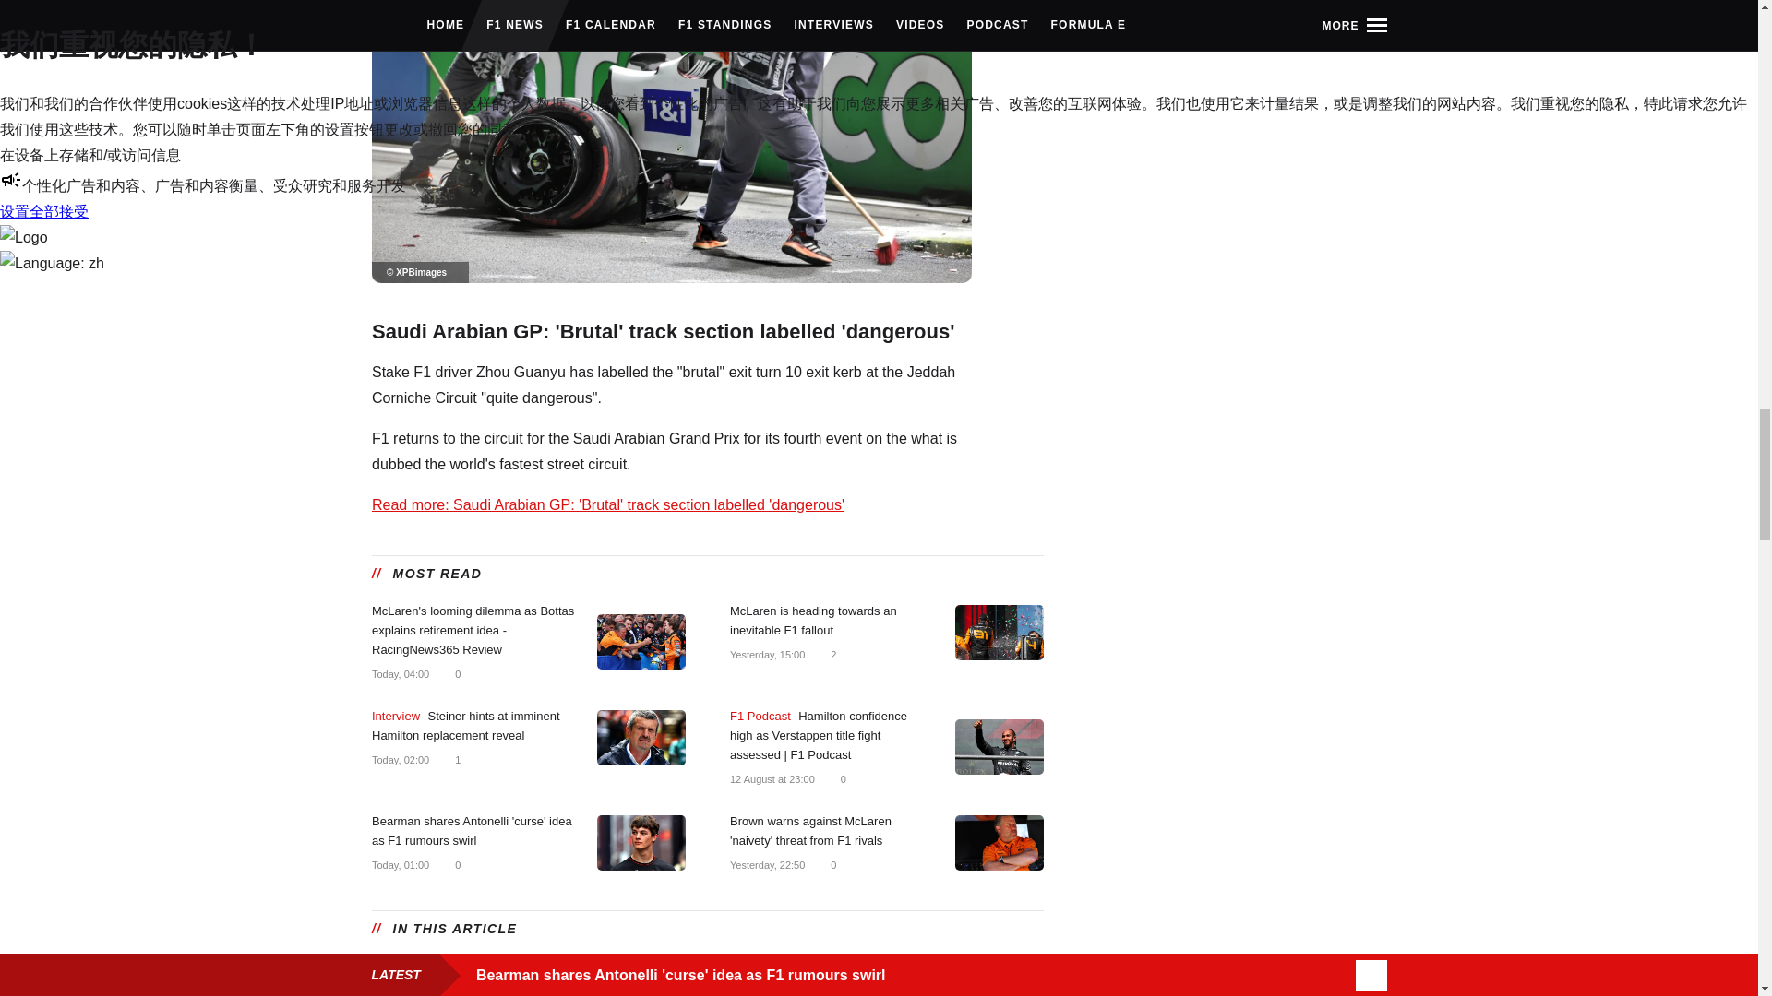 Image resolution: width=1772 pixels, height=996 pixels. What do you see at coordinates (399, 760) in the screenshot?
I see `Thursday 15 August 2024 at 02:00` at bounding box center [399, 760].